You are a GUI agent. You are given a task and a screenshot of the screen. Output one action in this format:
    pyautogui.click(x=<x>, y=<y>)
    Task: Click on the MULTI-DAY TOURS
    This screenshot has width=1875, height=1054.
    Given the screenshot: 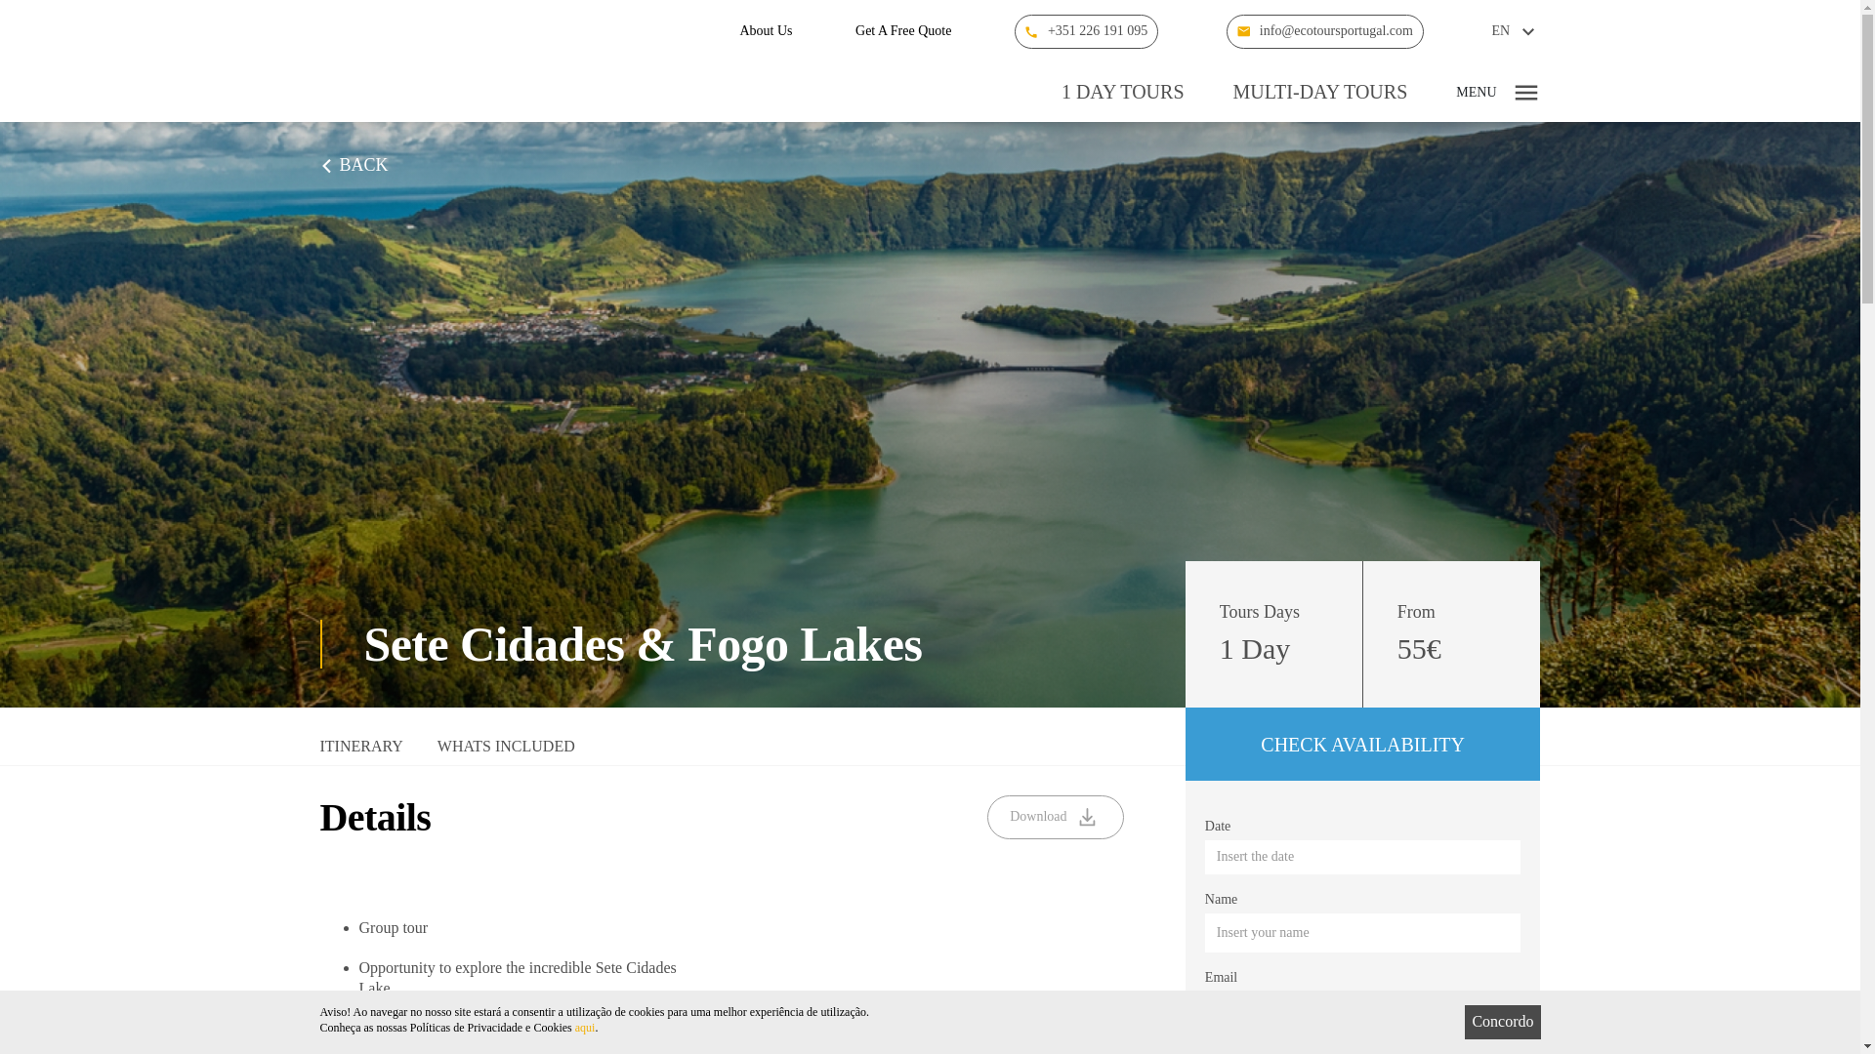 What is the action you would take?
    pyautogui.click(x=1320, y=92)
    